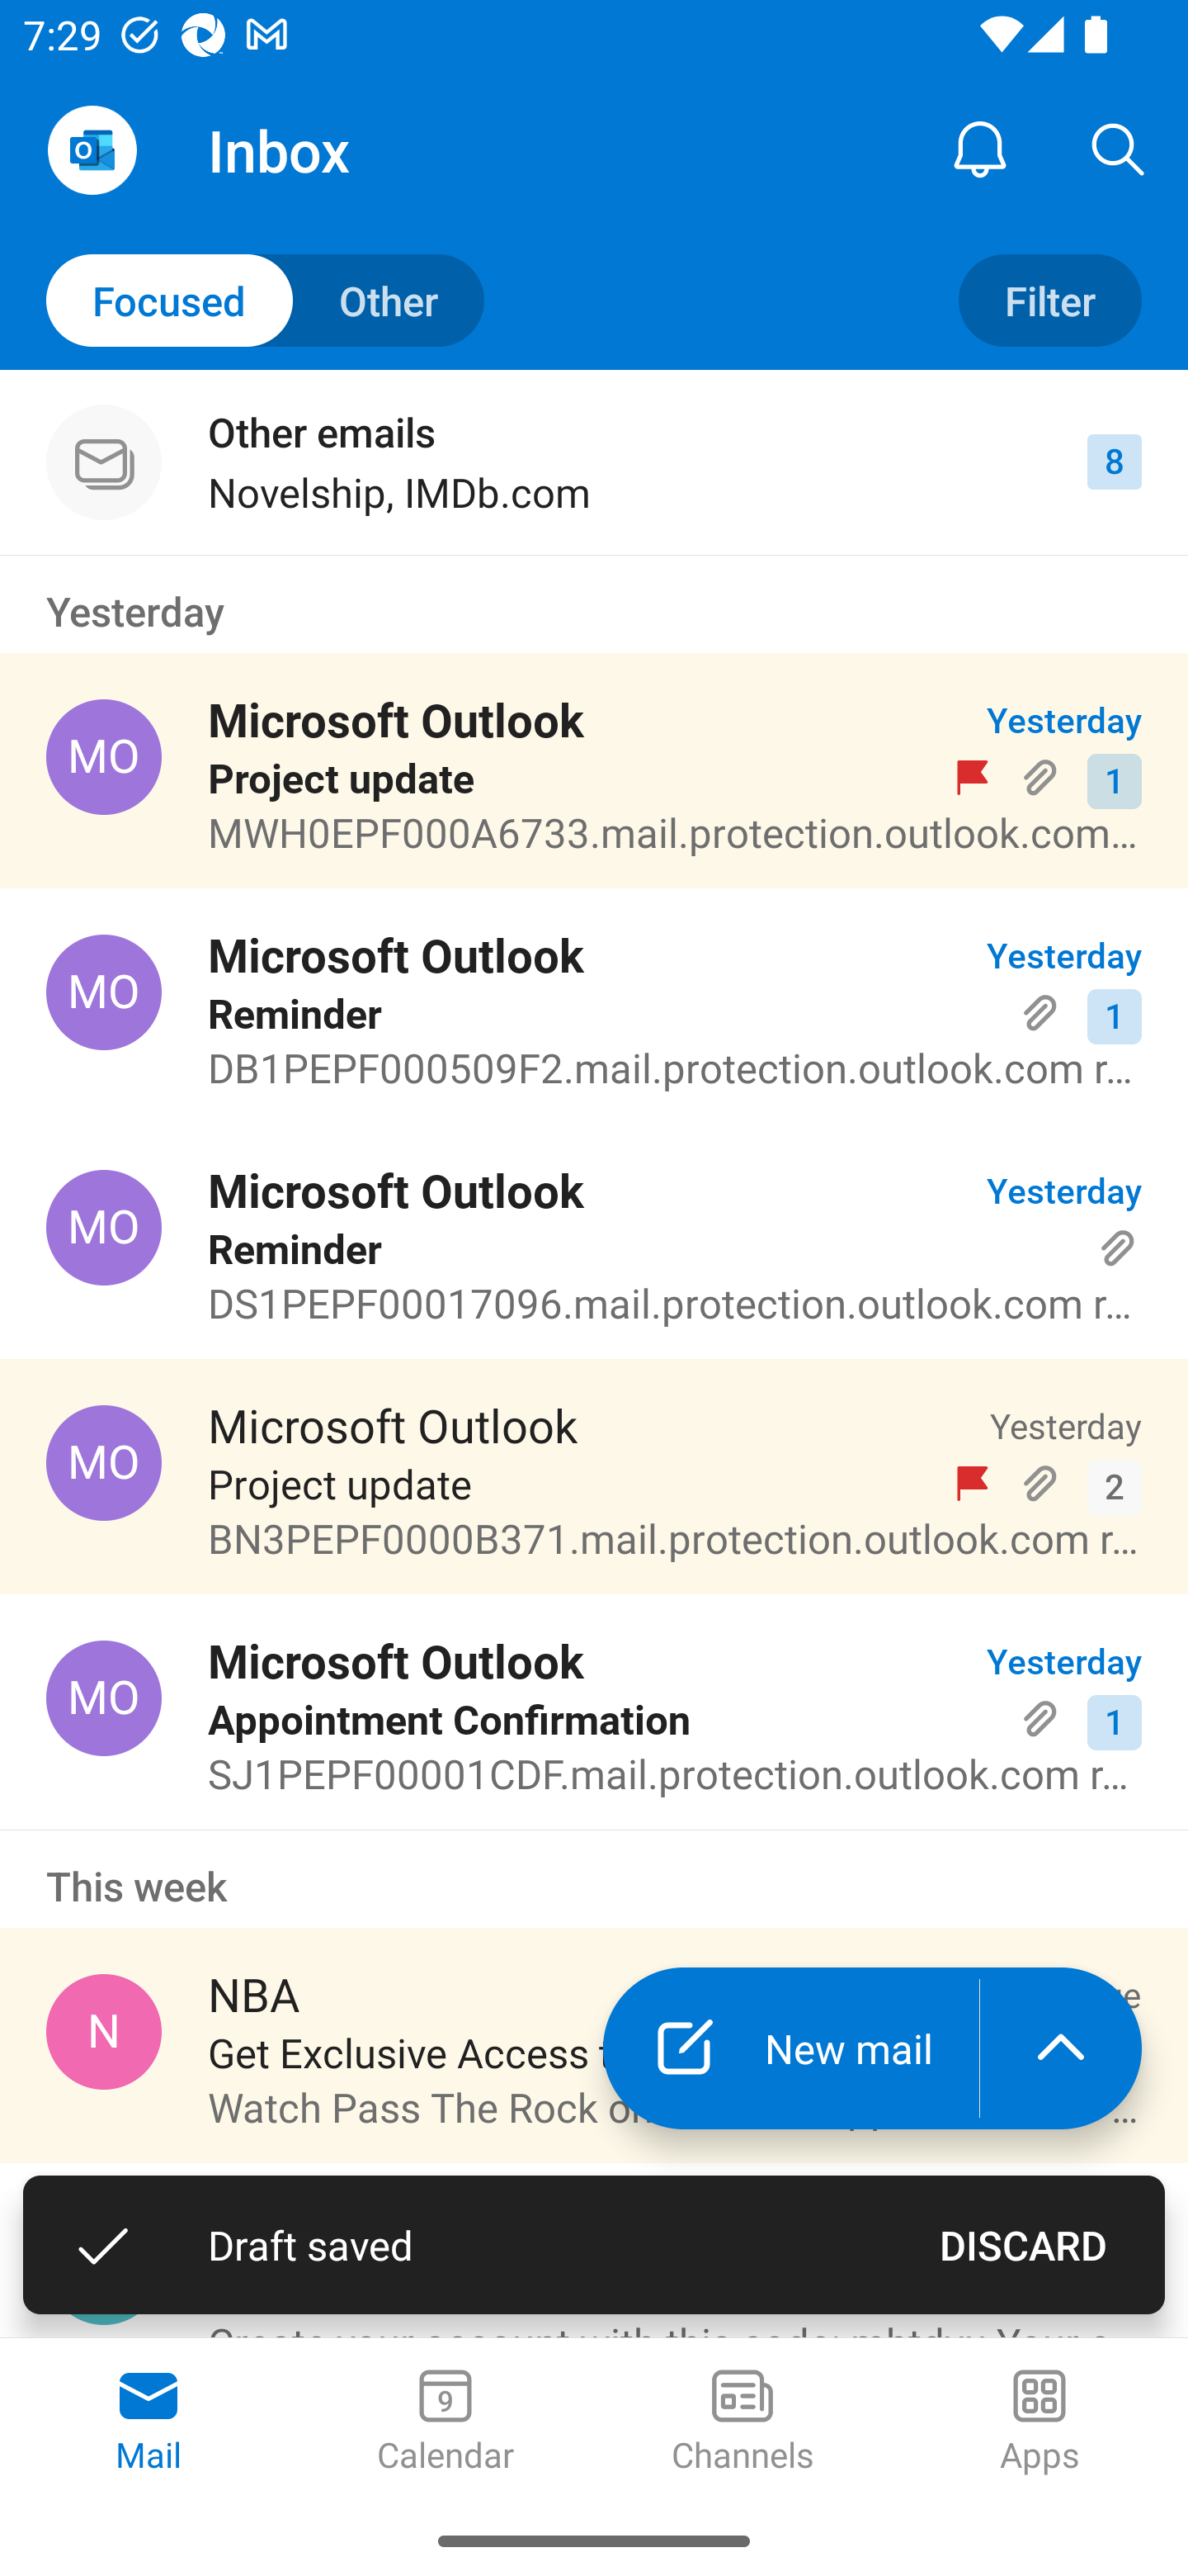 This screenshot has width=1188, height=2576. I want to click on NBA, NBA@email.nba.com, so click(104, 2031).